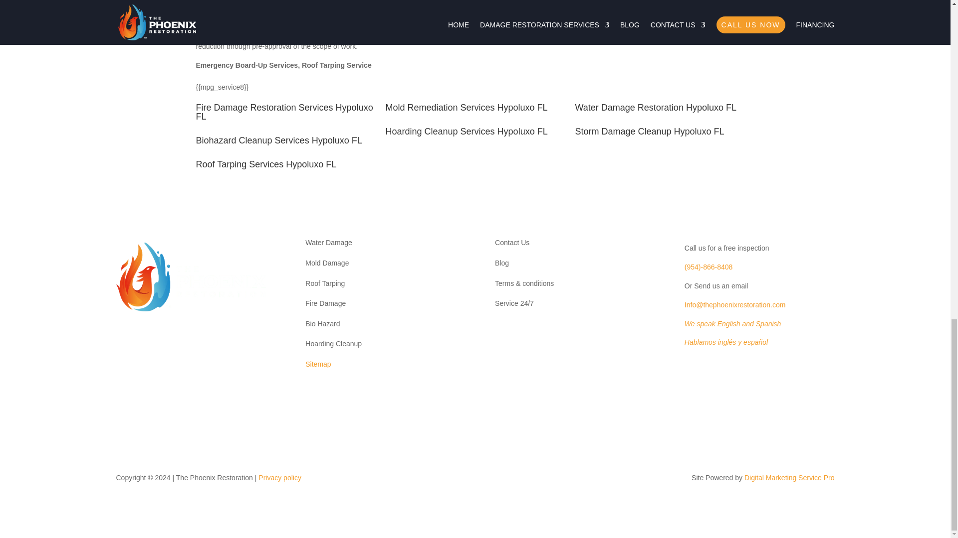 The image size is (958, 538). Describe the element at coordinates (466, 108) in the screenshot. I see `Mold Remediation Services Hypoluxo FL` at that location.